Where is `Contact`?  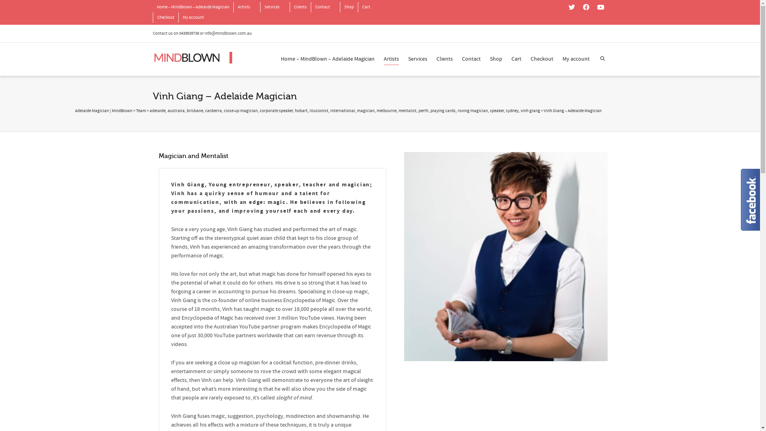 Contact is located at coordinates (322, 7).